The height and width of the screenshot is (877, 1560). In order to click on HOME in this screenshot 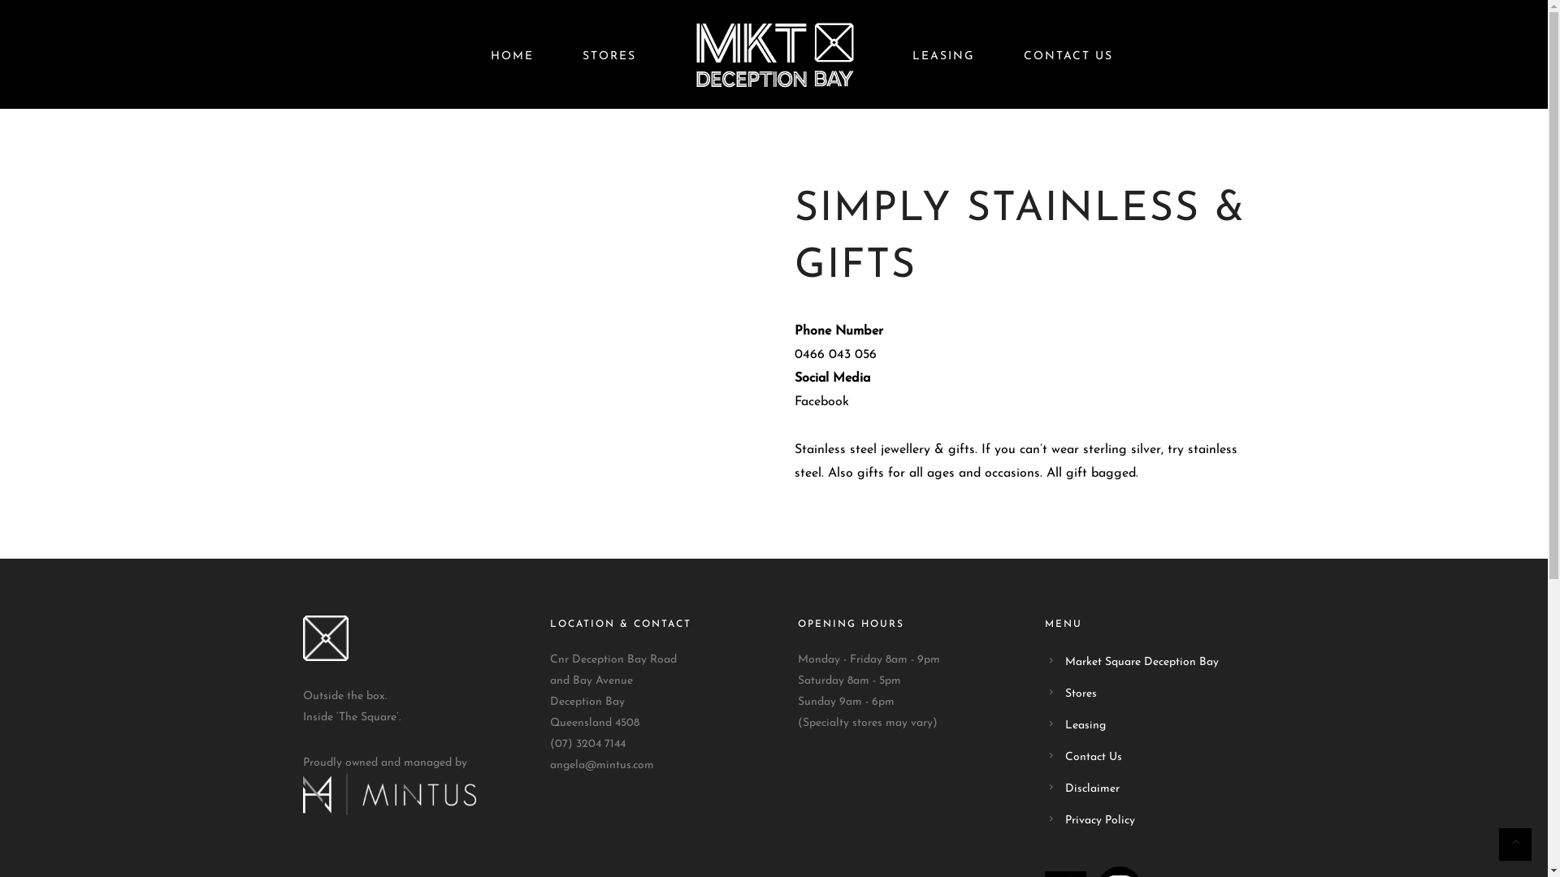, I will do `click(512, 57)`.